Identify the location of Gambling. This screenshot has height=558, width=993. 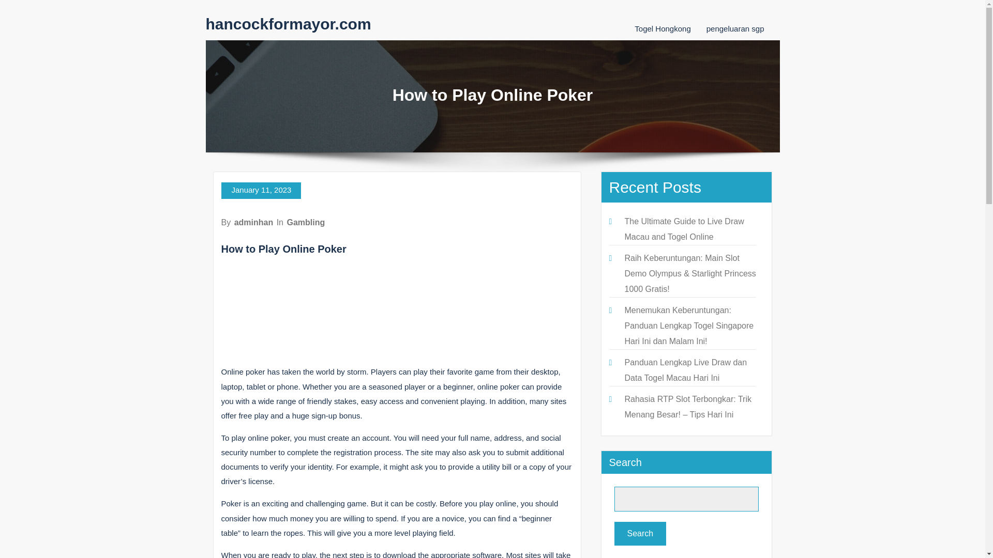
(305, 222).